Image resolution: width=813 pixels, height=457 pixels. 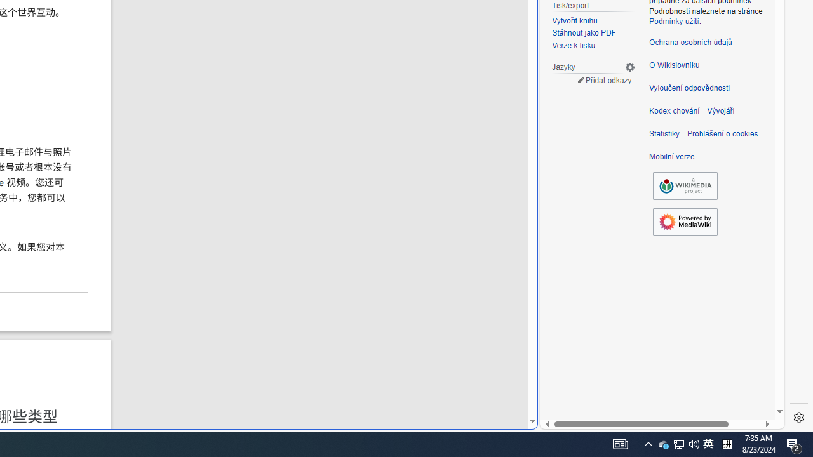 What do you see at coordinates (593, 46) in the screenshot?
I see `Verze k tisku` at bounding box center [593, 46].